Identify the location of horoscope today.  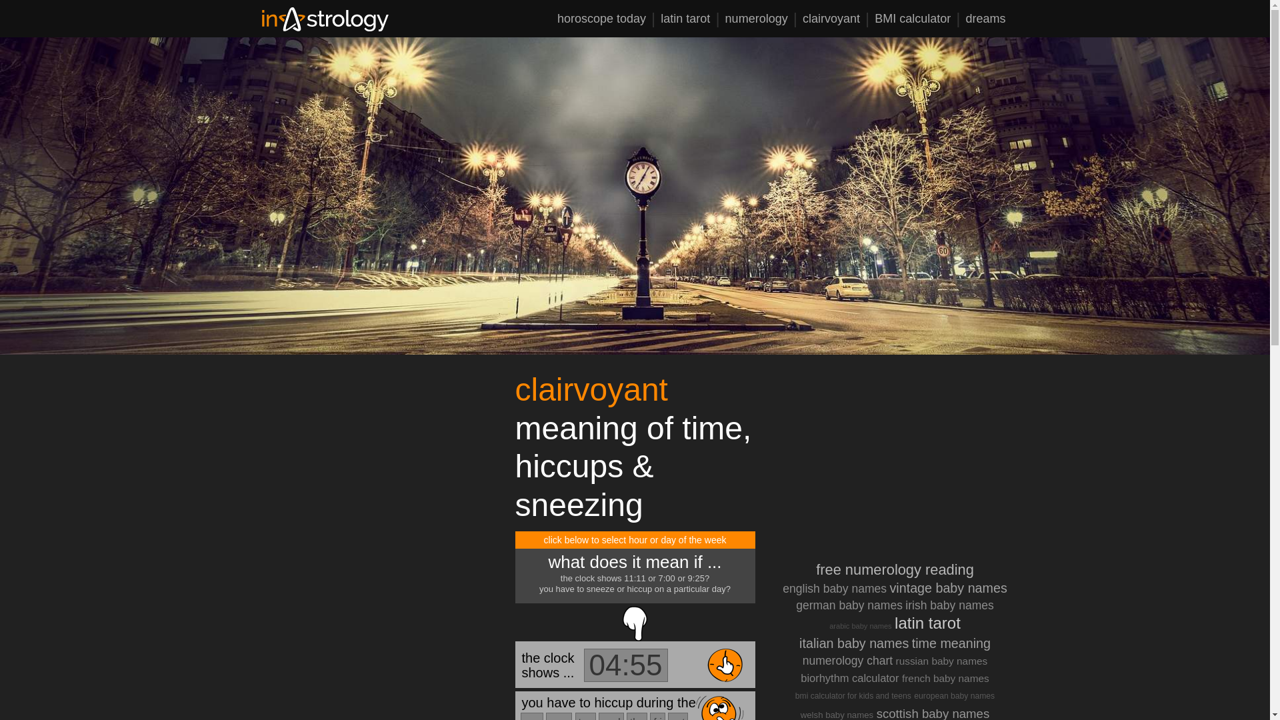
(605, 23).